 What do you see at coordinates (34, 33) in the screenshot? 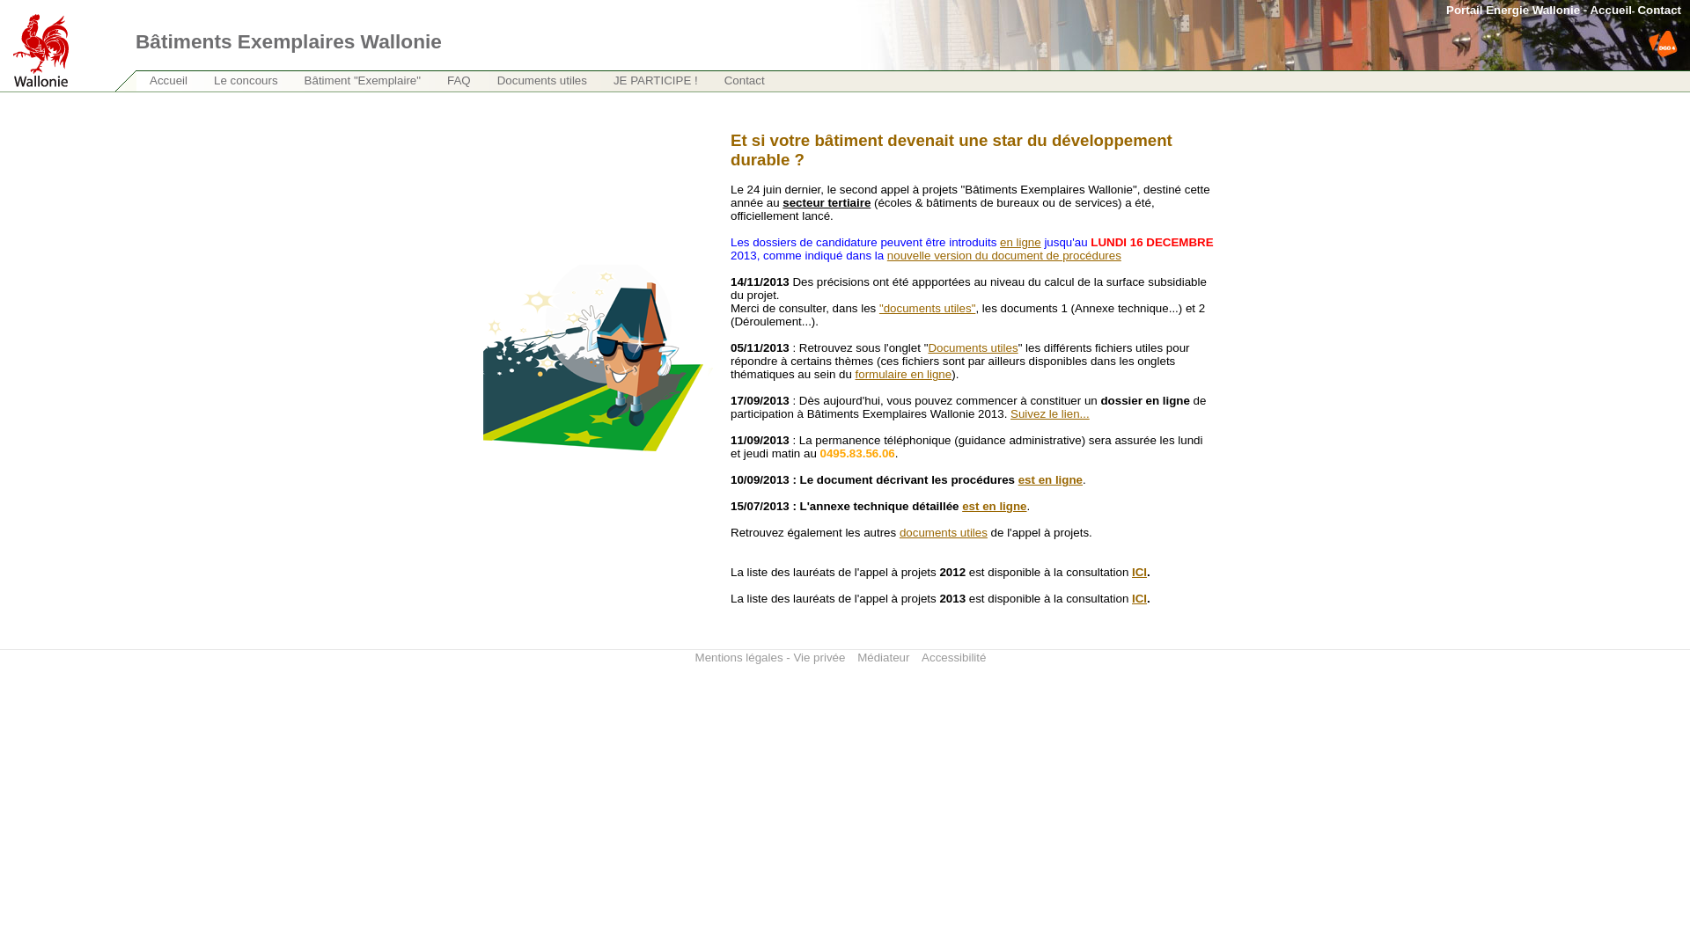
I see `Wallonie.be` at bounding box center [34, 33].